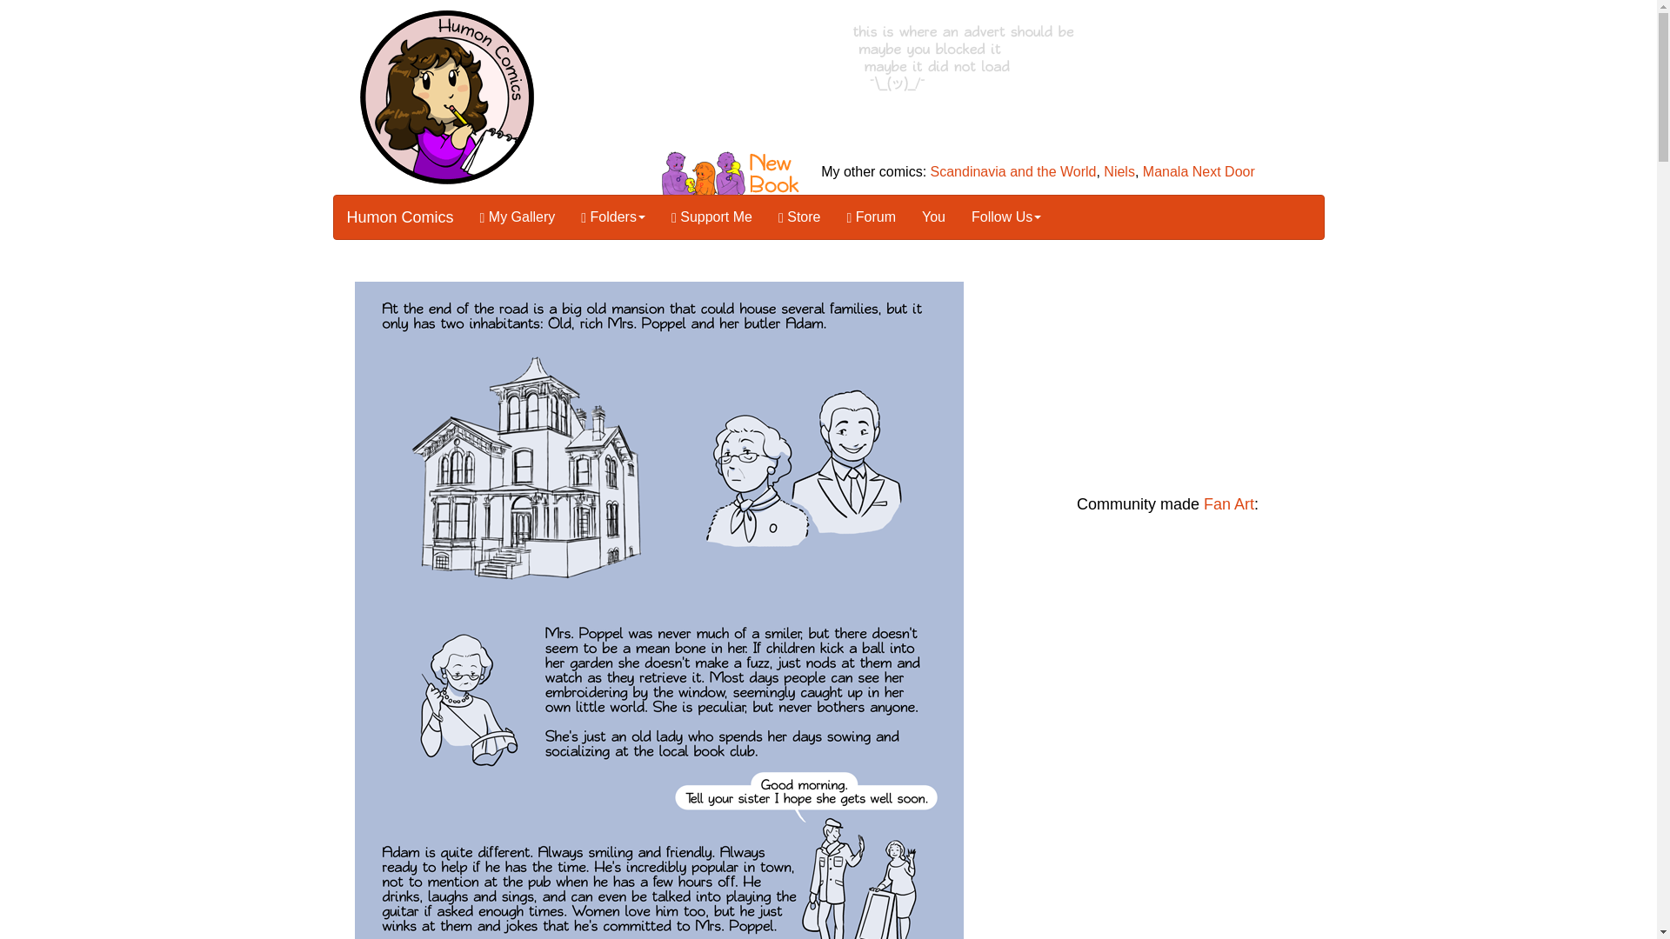 The image size is (1670, 939). What do you see at coordinates (447, 97) in the screenshot?
I see `Humon Comics Home` at bounding box center [447, 97].